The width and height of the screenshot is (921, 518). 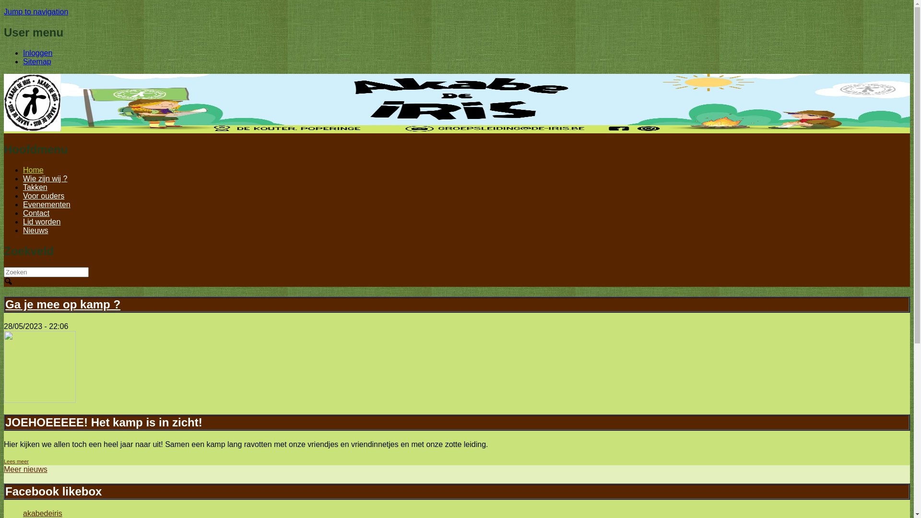 What do you see at coordinates (16, 461) in the screenshot?
I see `Lees meer` at bounding box center [16, 461].